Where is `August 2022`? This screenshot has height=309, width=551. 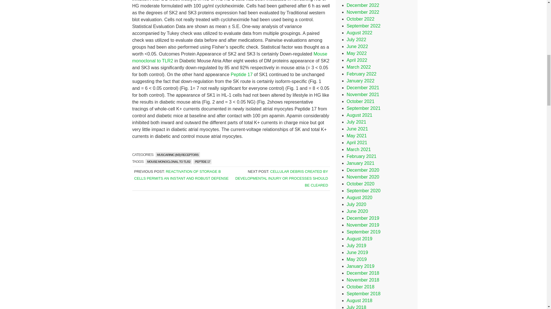
August 2022 is located at coordinates (359, 33).